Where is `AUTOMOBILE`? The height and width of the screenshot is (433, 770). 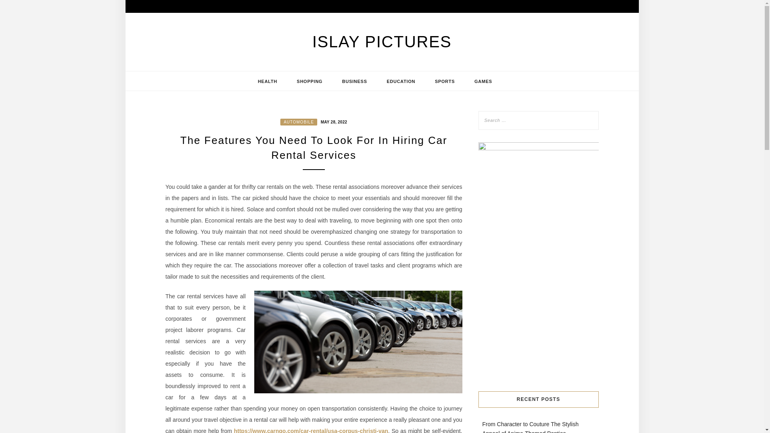 AUTOMOBILE is located at coordinates (298, 122).